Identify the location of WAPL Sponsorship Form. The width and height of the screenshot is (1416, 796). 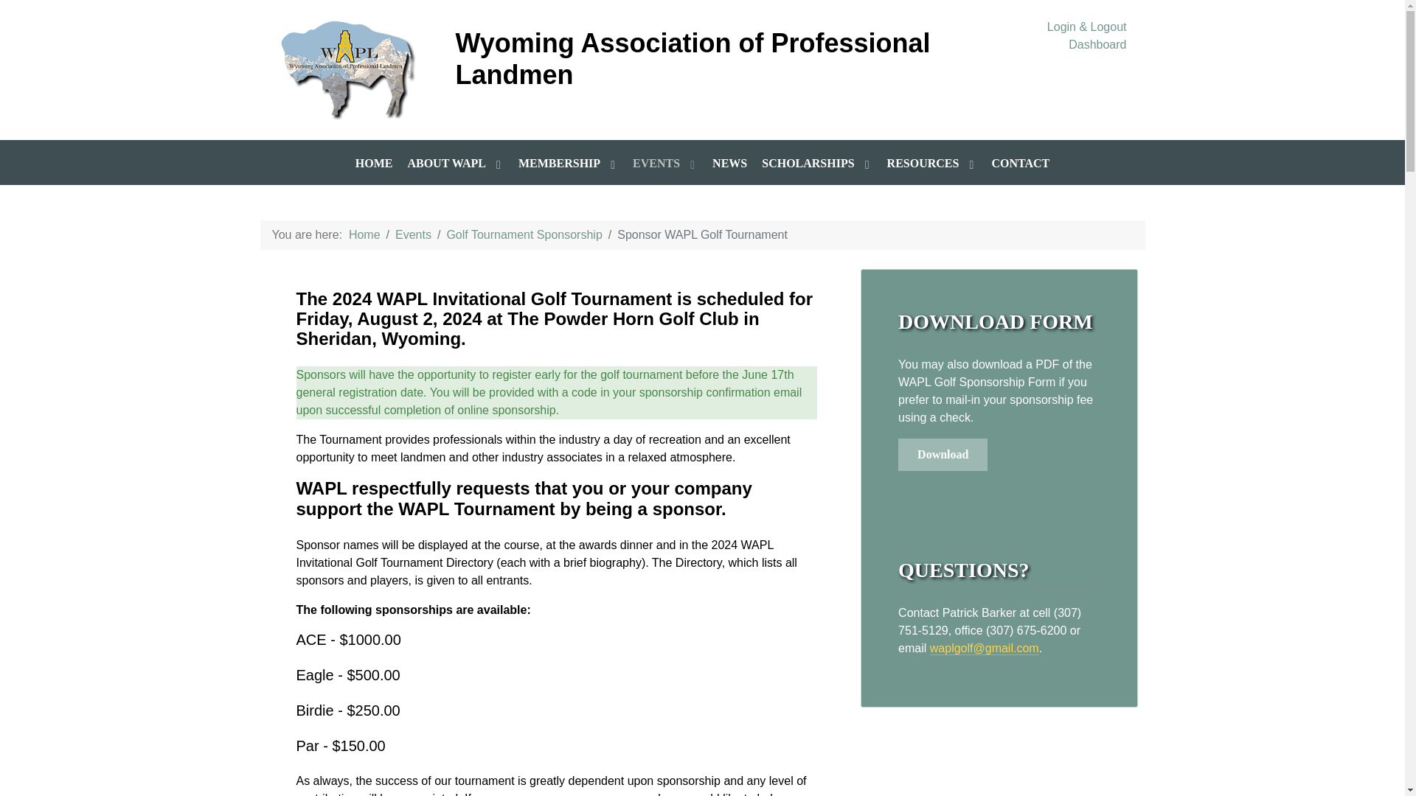
(943, 455).